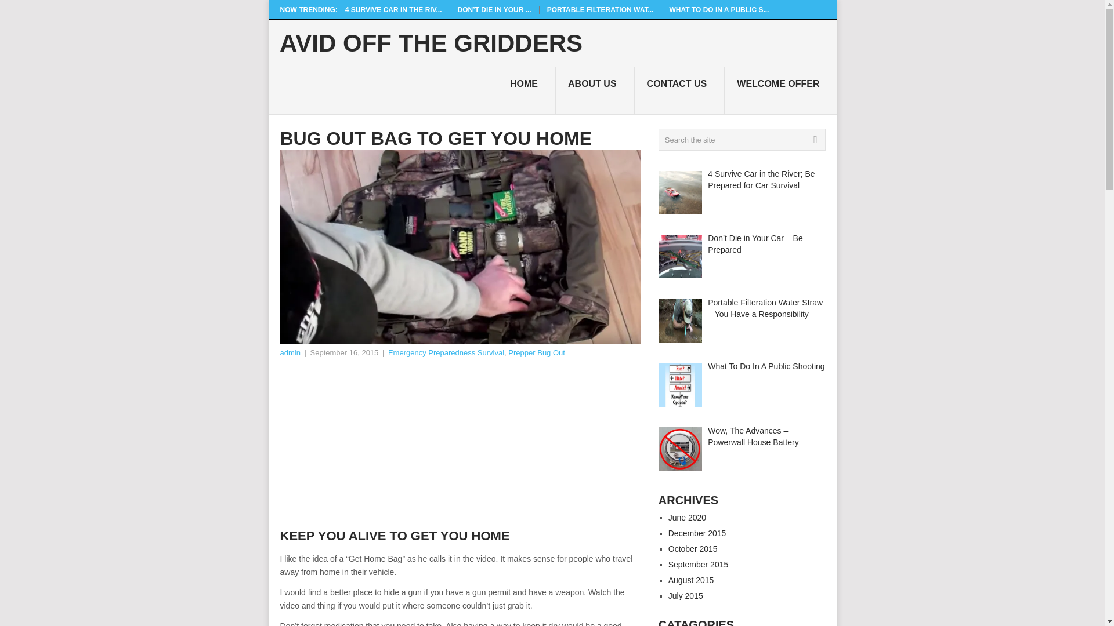 Image resolution: width=1114 pixels, height=626 pixels. What do you see at coordinates (393, 9) in the screenshot?
I see `4 SURVIVE CAR IN THE RIV...` at bounding box center [393, 9].